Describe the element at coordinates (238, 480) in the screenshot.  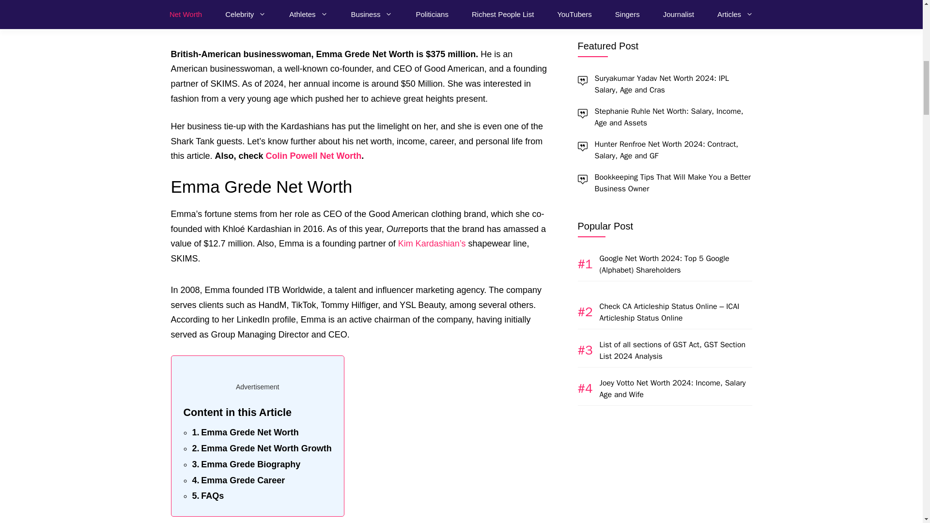
I see `Emma Grede Career` at that location.